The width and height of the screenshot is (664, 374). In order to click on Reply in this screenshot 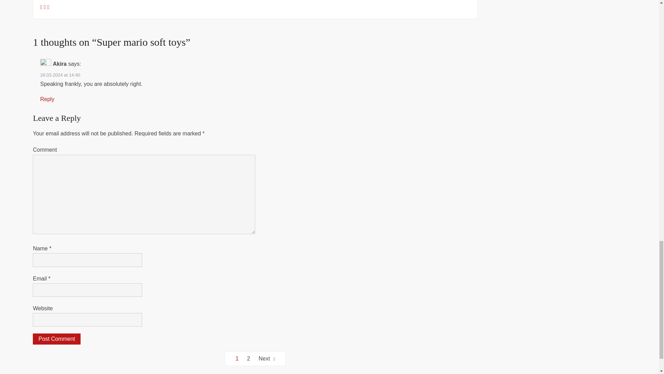, I will do `click(47, 99)`.